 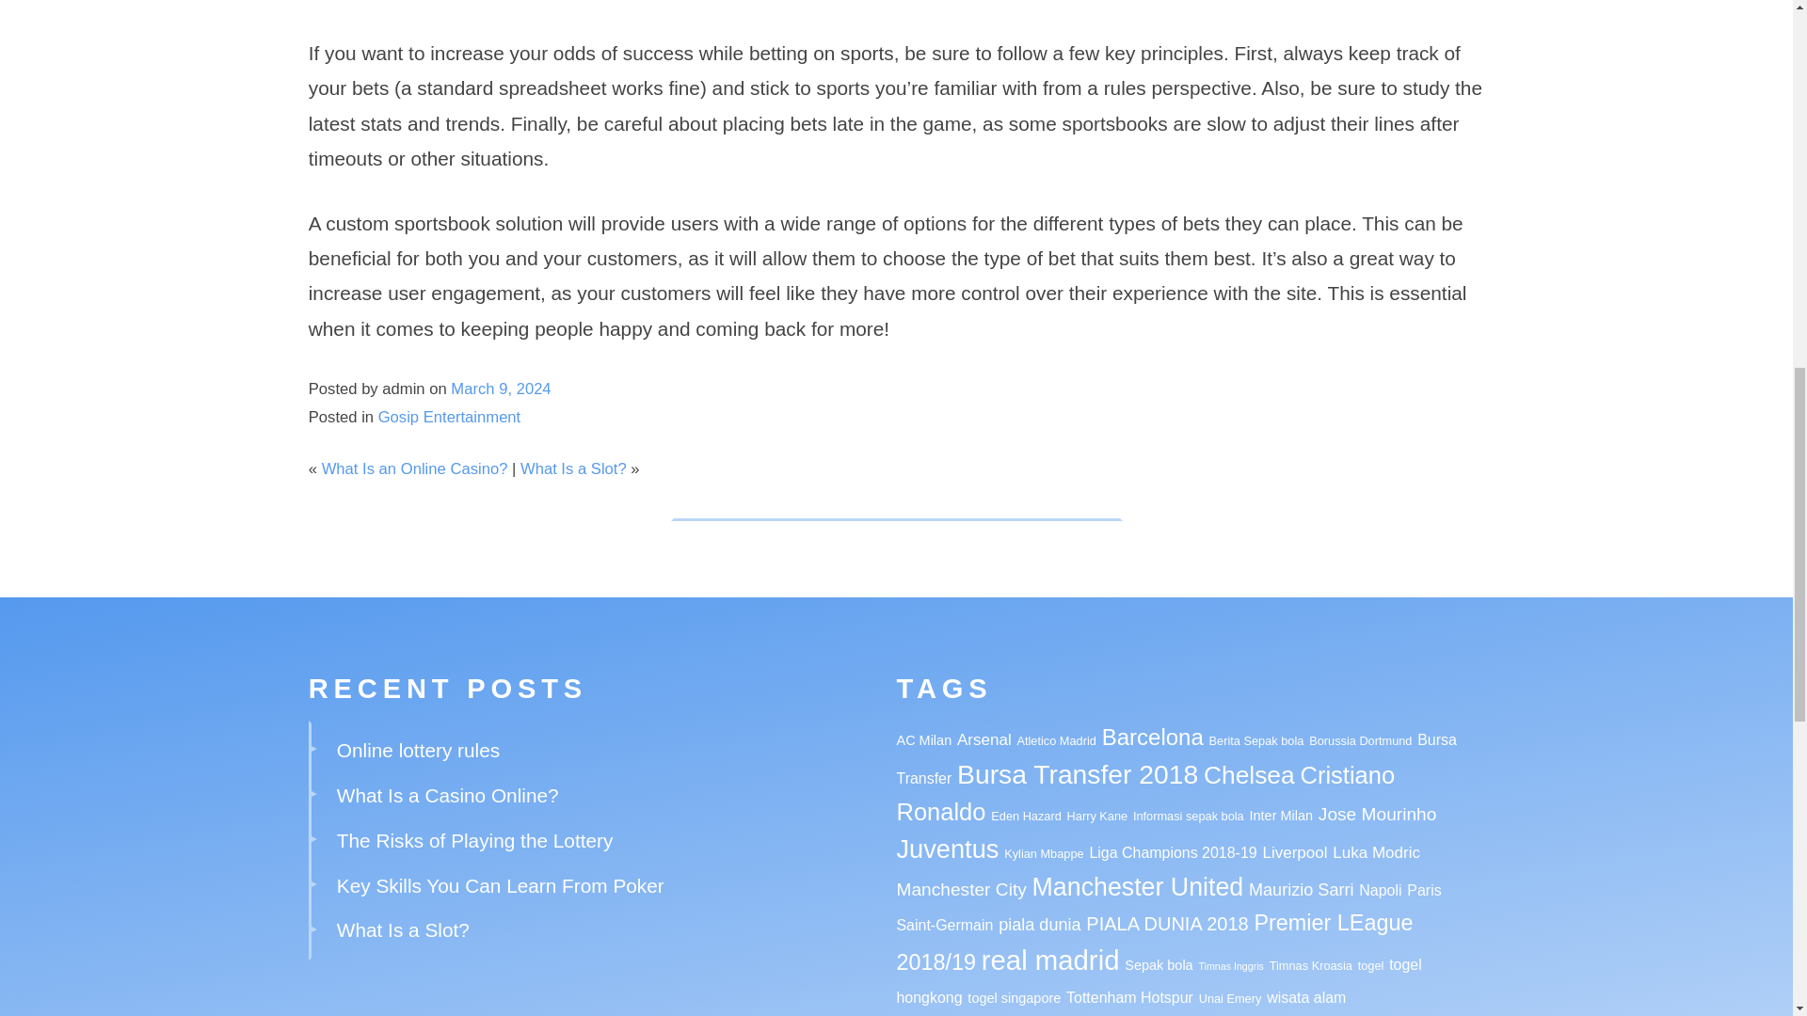 What do you see at coordinates (1256, 739) in the screenshot?
I see `Berita Sepak bola` at bounding box center [1256, 739].